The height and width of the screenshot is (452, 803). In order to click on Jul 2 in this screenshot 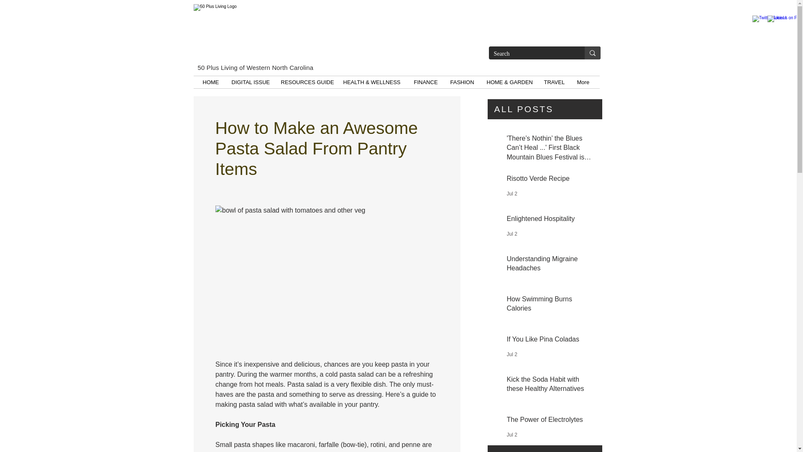, I will do `click(512, 324)`.